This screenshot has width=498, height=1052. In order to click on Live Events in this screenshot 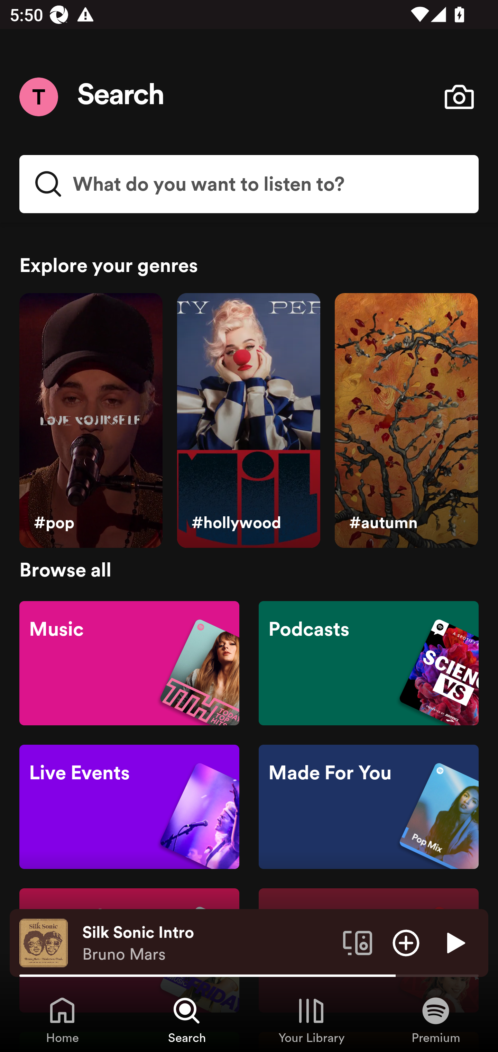, I will do `click(129, 807)`.